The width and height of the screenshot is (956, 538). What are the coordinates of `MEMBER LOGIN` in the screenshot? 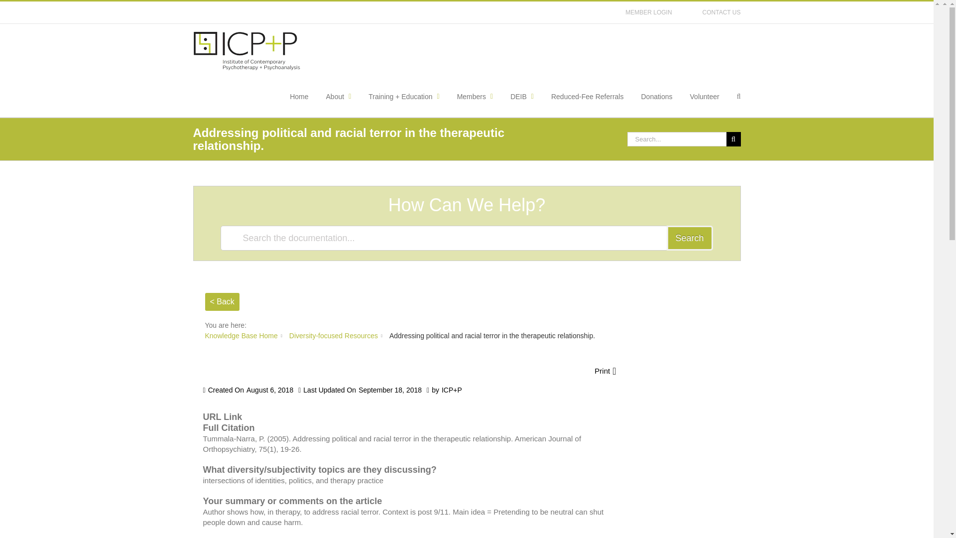 It's located at (648, 12).